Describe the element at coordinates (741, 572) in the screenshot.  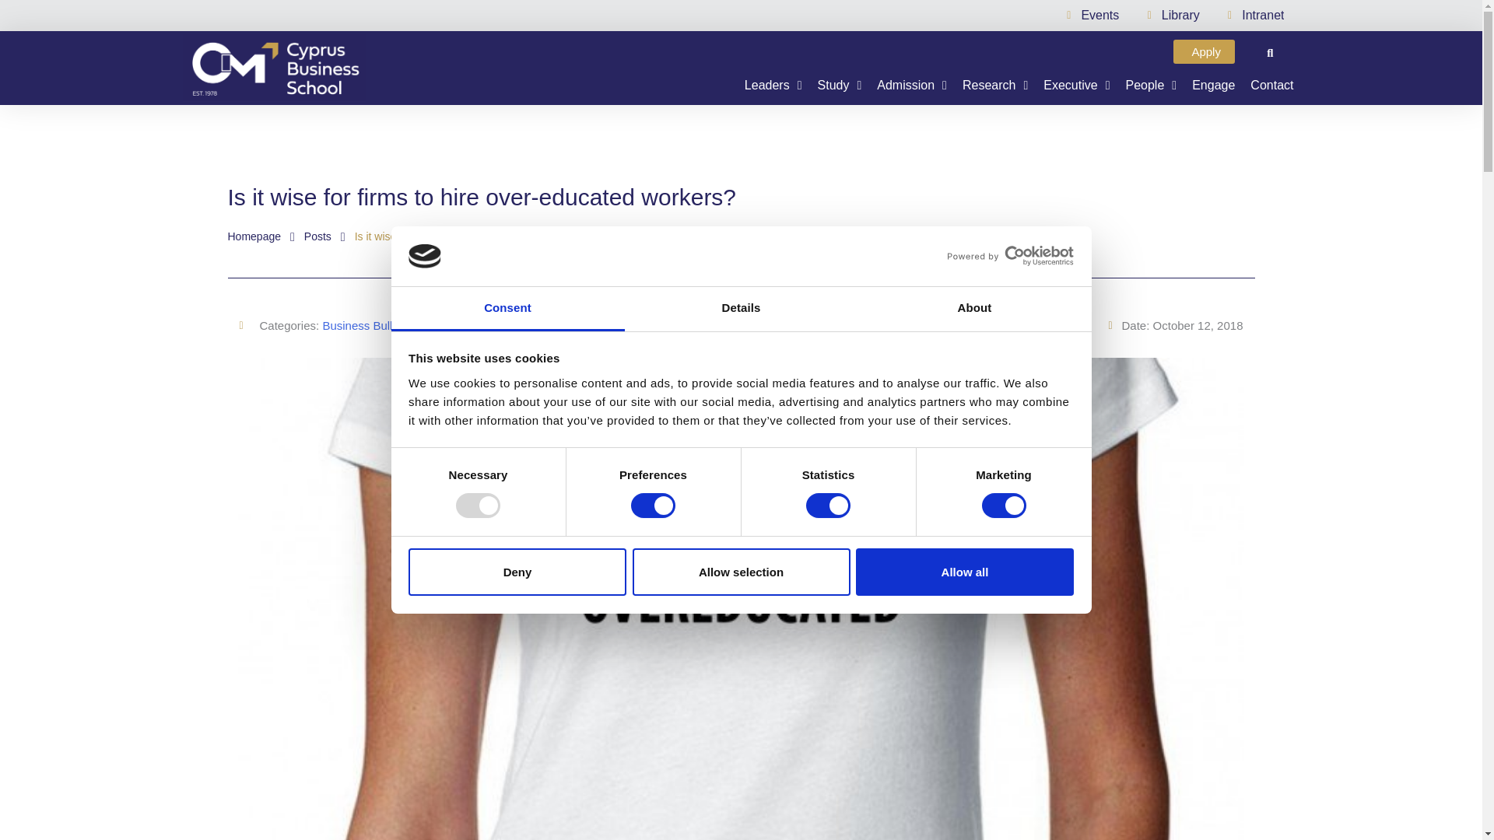
I see `Allow selection` at that location.